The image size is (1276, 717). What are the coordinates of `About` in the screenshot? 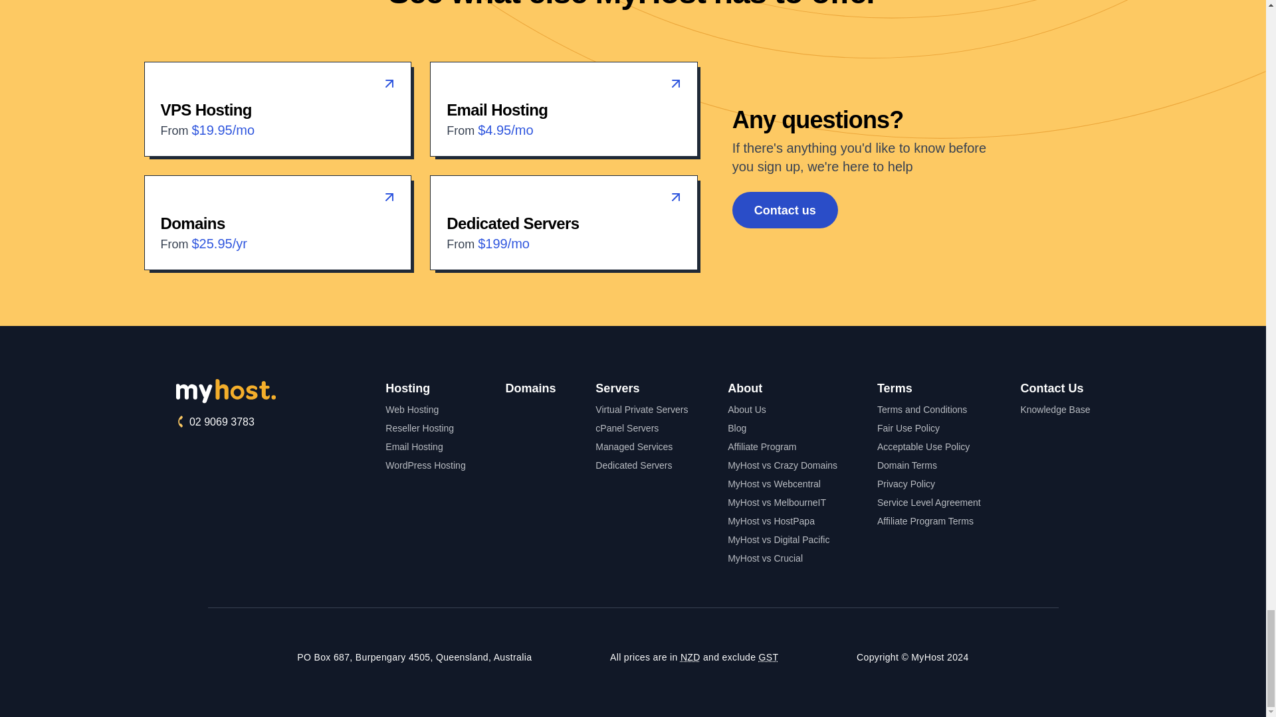 It's located at (782, 388).